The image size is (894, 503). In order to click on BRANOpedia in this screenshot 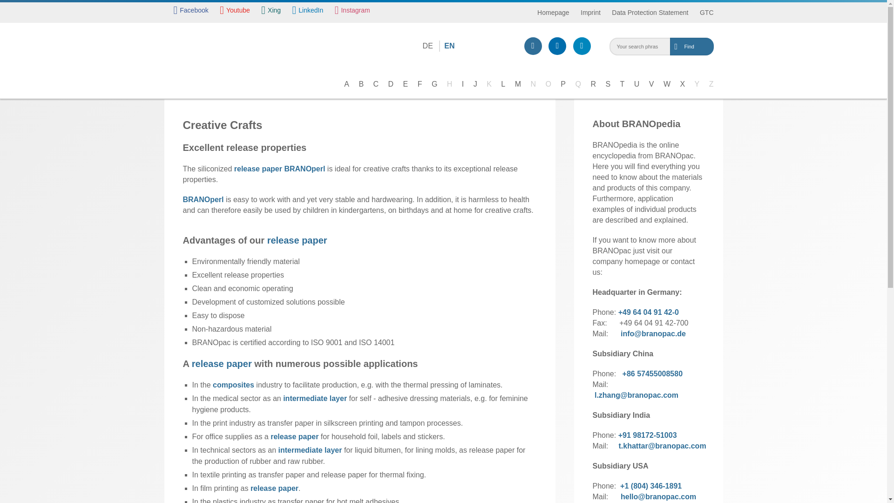, I will do `click(216, 38)`.